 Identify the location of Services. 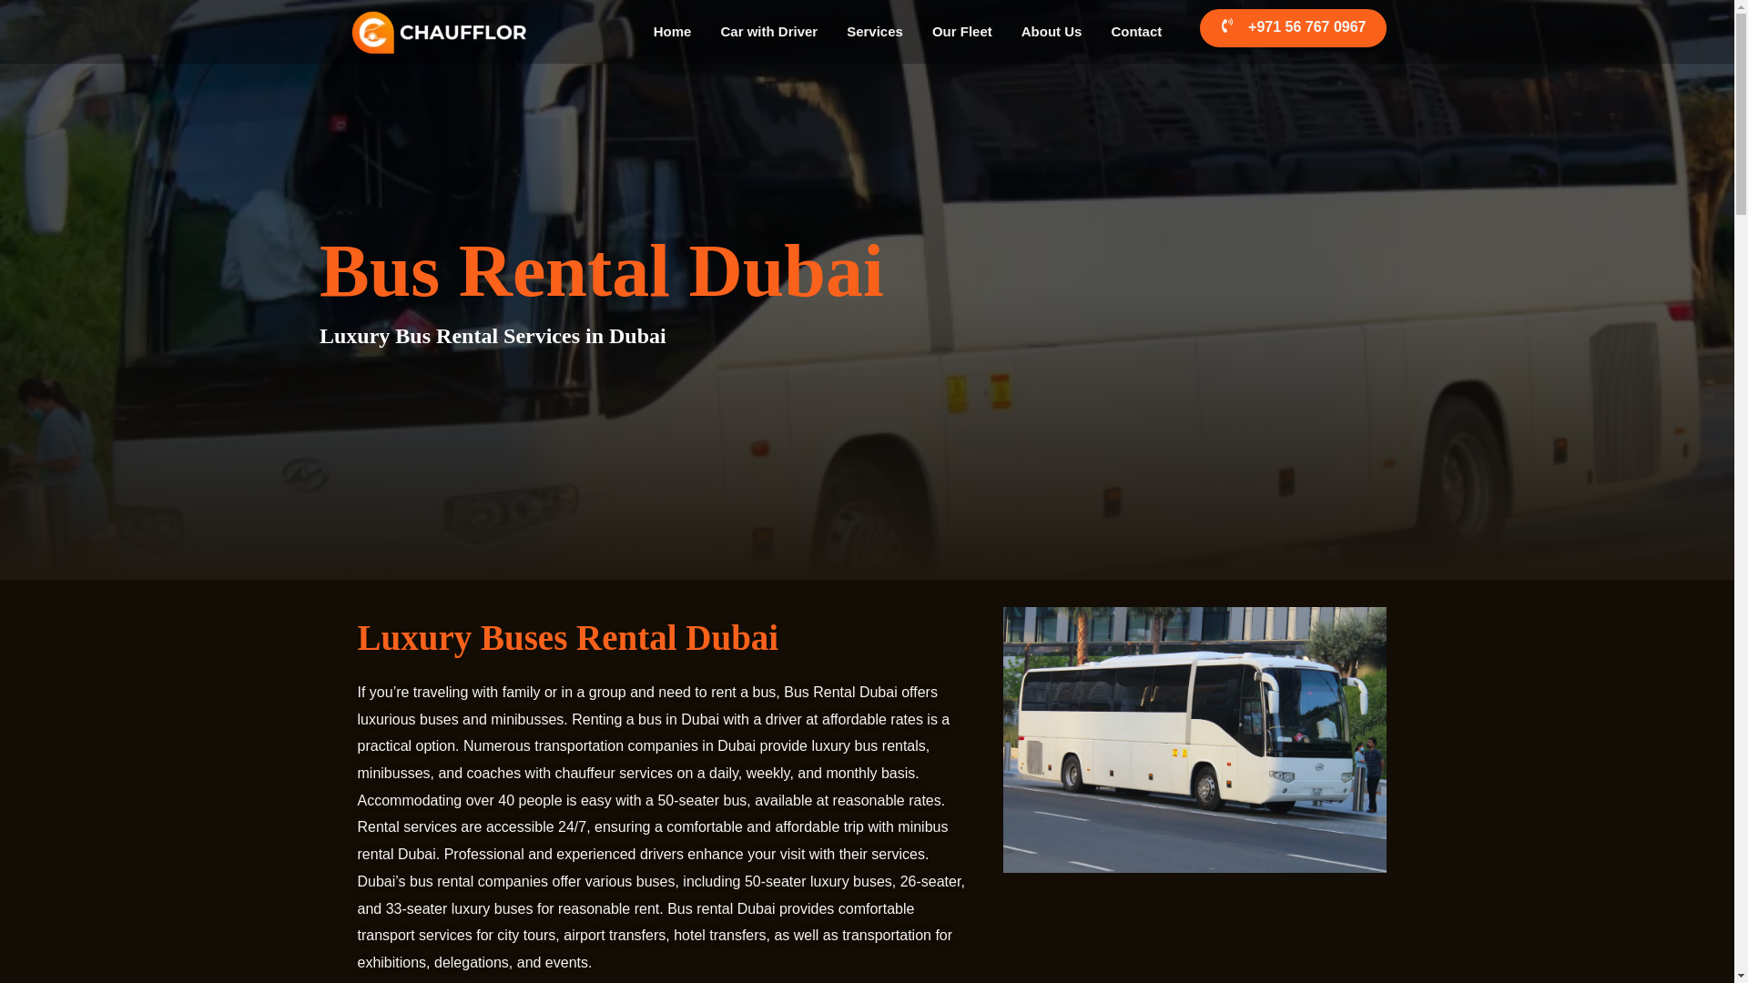
(874, 31).